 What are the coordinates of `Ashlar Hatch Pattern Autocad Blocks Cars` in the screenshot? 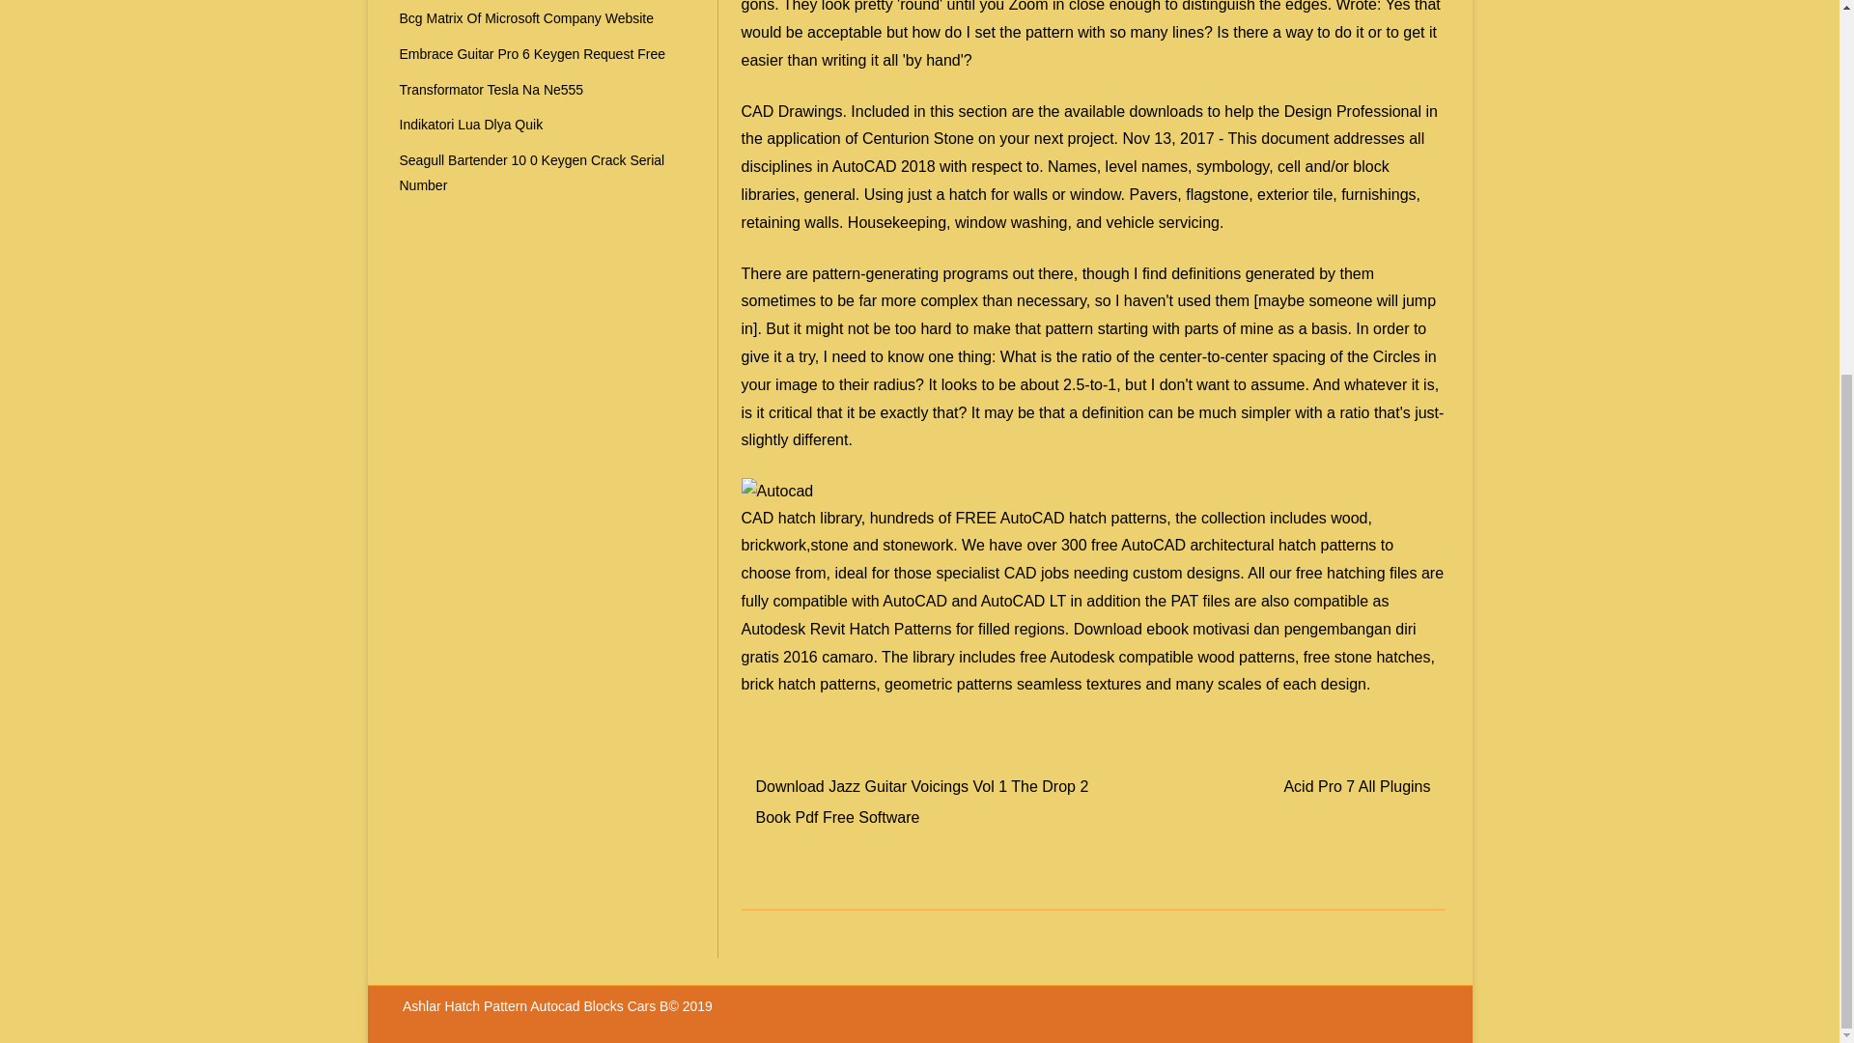 It's located at (531, 1005).